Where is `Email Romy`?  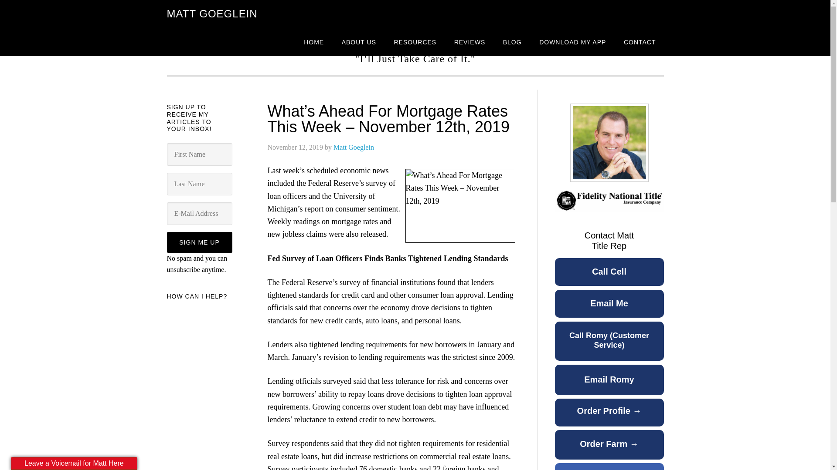 Email Romy is located at coordinates (609, 385).